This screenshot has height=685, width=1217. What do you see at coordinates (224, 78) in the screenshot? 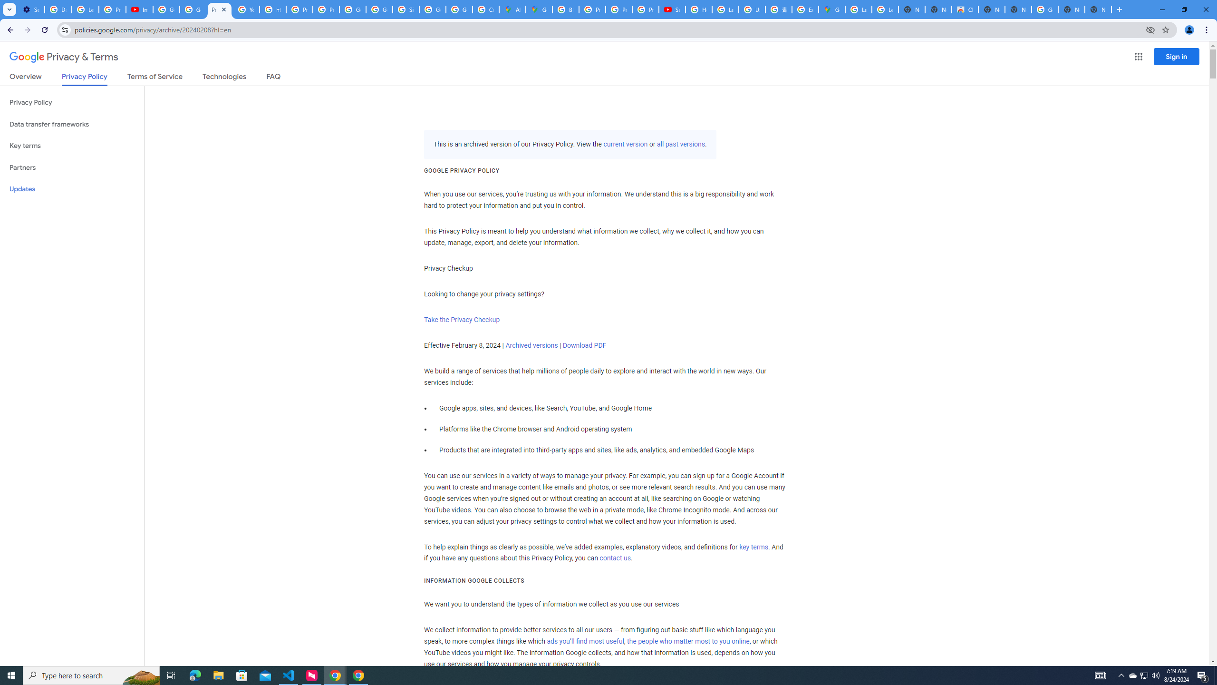
I see `Technologies` at bounding box center [224, 78].